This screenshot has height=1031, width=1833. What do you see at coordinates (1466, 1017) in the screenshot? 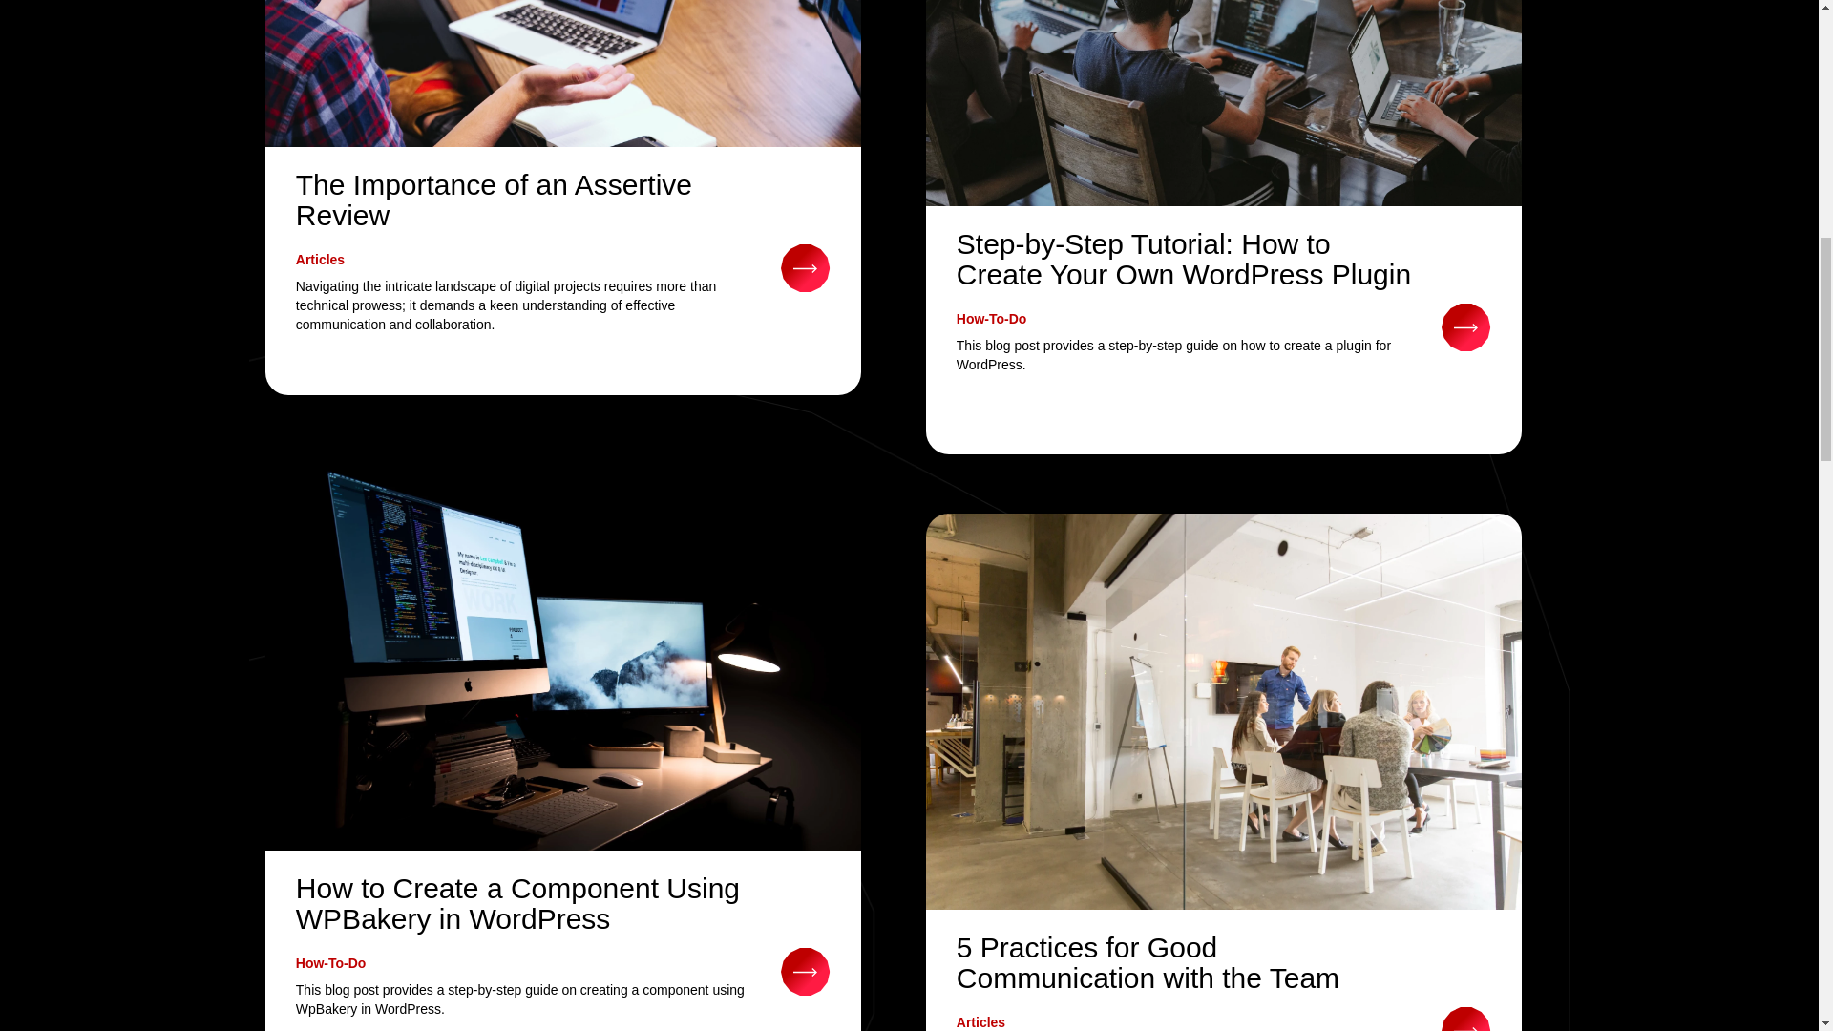
I see `button-let-talk` at bounding box center [1466, 1017].